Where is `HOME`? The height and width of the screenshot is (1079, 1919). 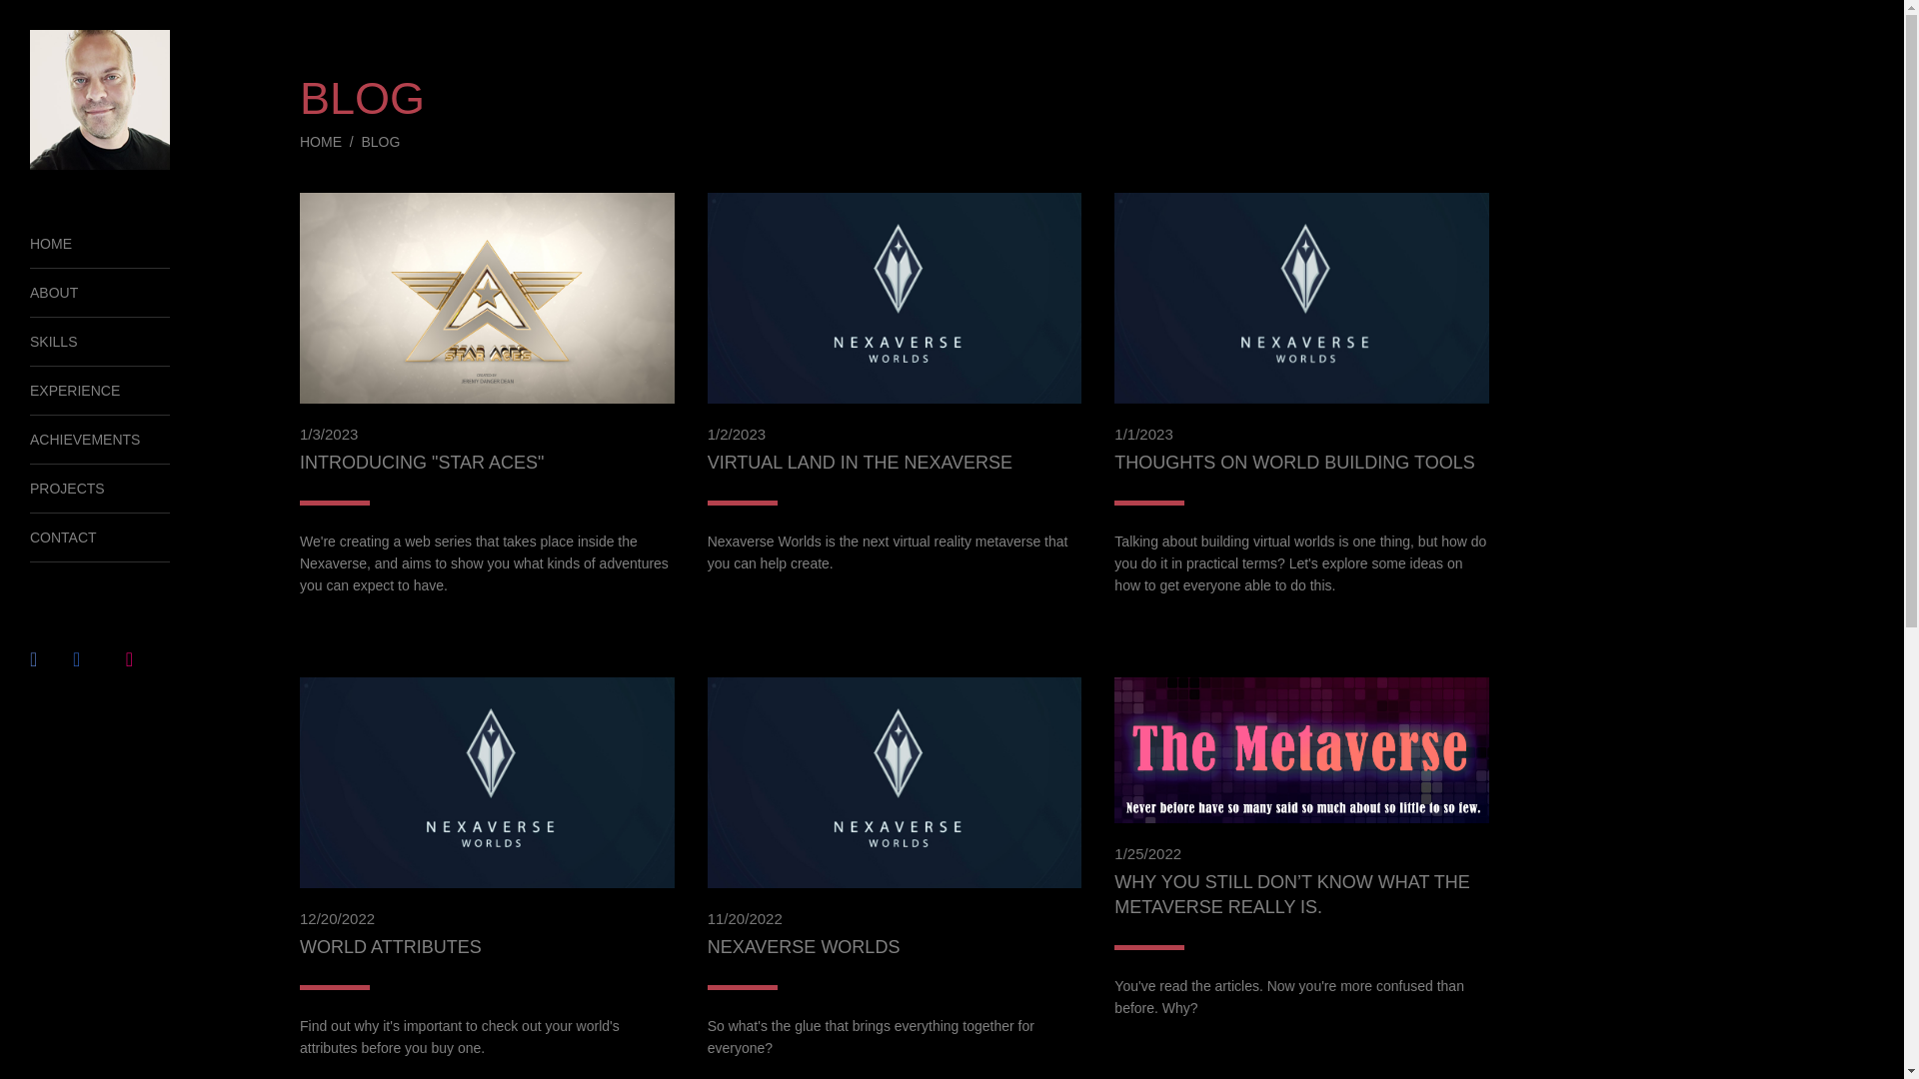
HOME is located at coordinates (100, 244).